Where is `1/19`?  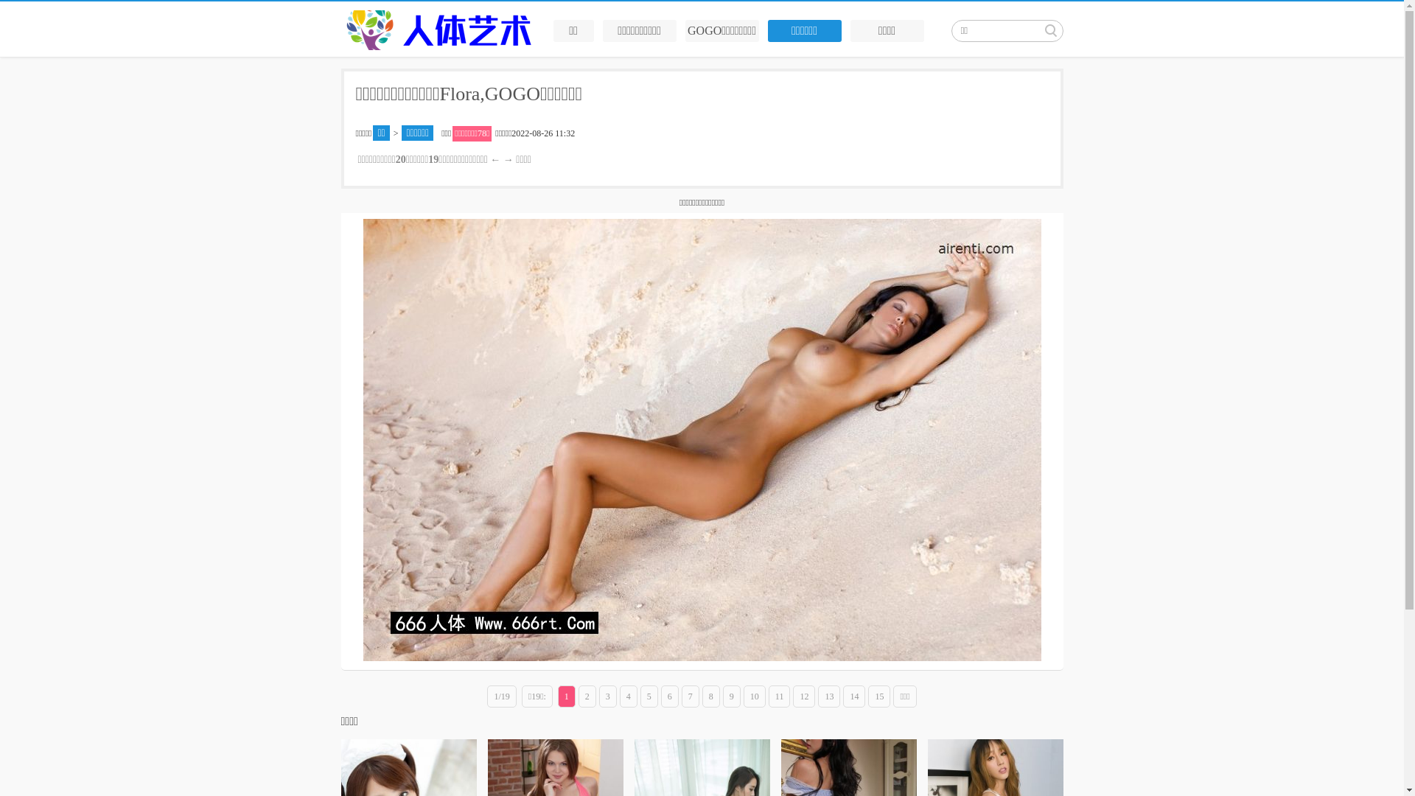
1/19 is located at coordinates (501, 696).